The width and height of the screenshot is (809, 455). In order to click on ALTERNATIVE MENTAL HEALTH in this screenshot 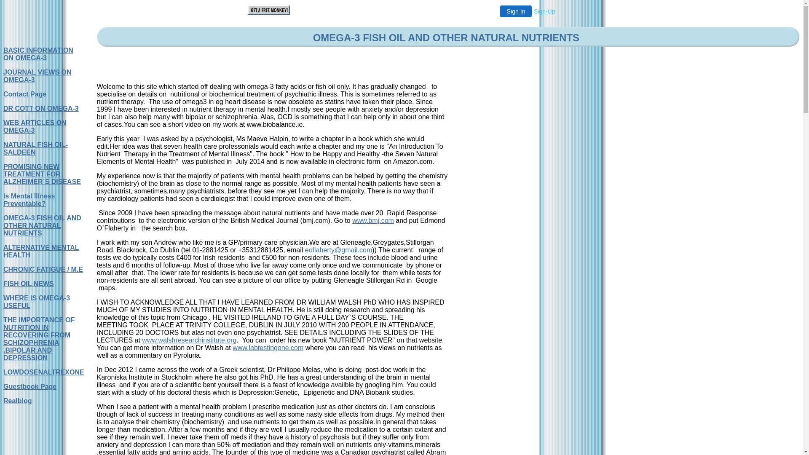, I will do `click(41, 251)`.